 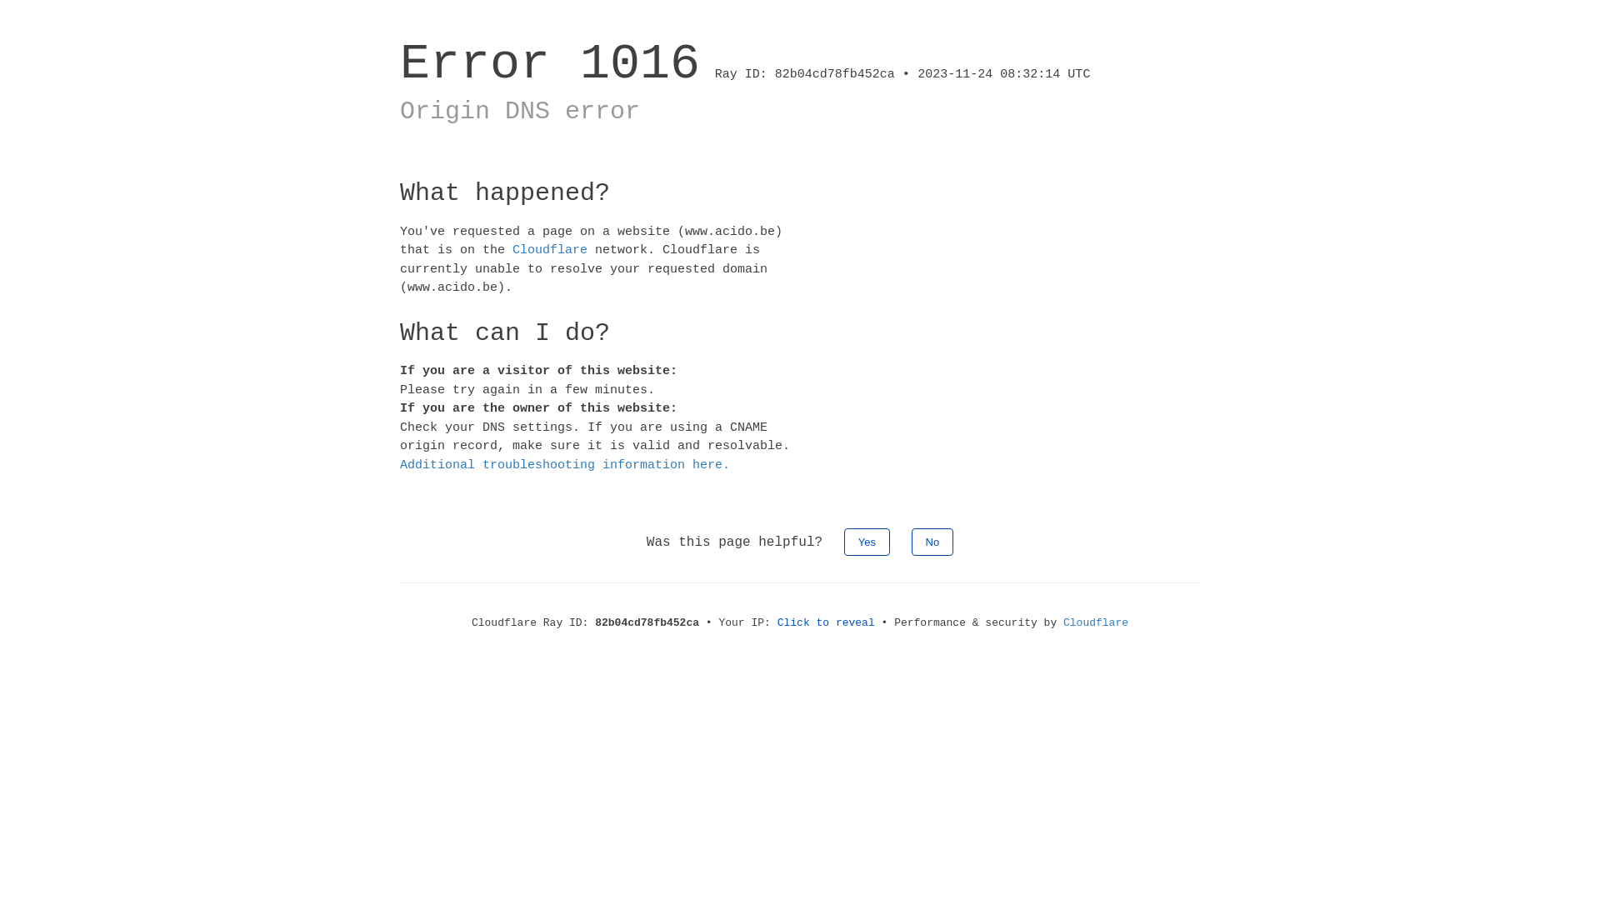 What do you see at coordinates (1096, 623) in the screenshot?
I see `Cloudflare` at bounding box center [1096, 623].